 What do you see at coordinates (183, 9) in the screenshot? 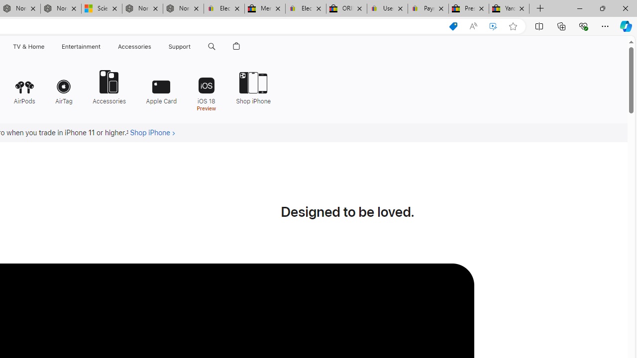
I see `Nordace - FAQ` at bounding box center [183, 9].